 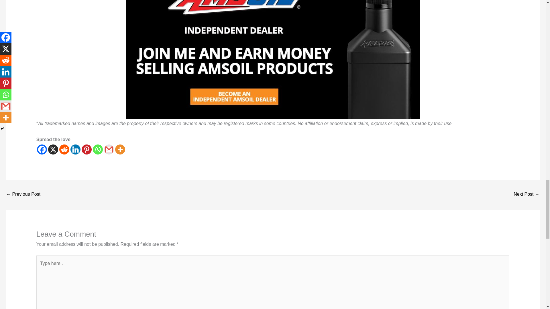 I want to click on Facebook, so click(x=42, y=149).